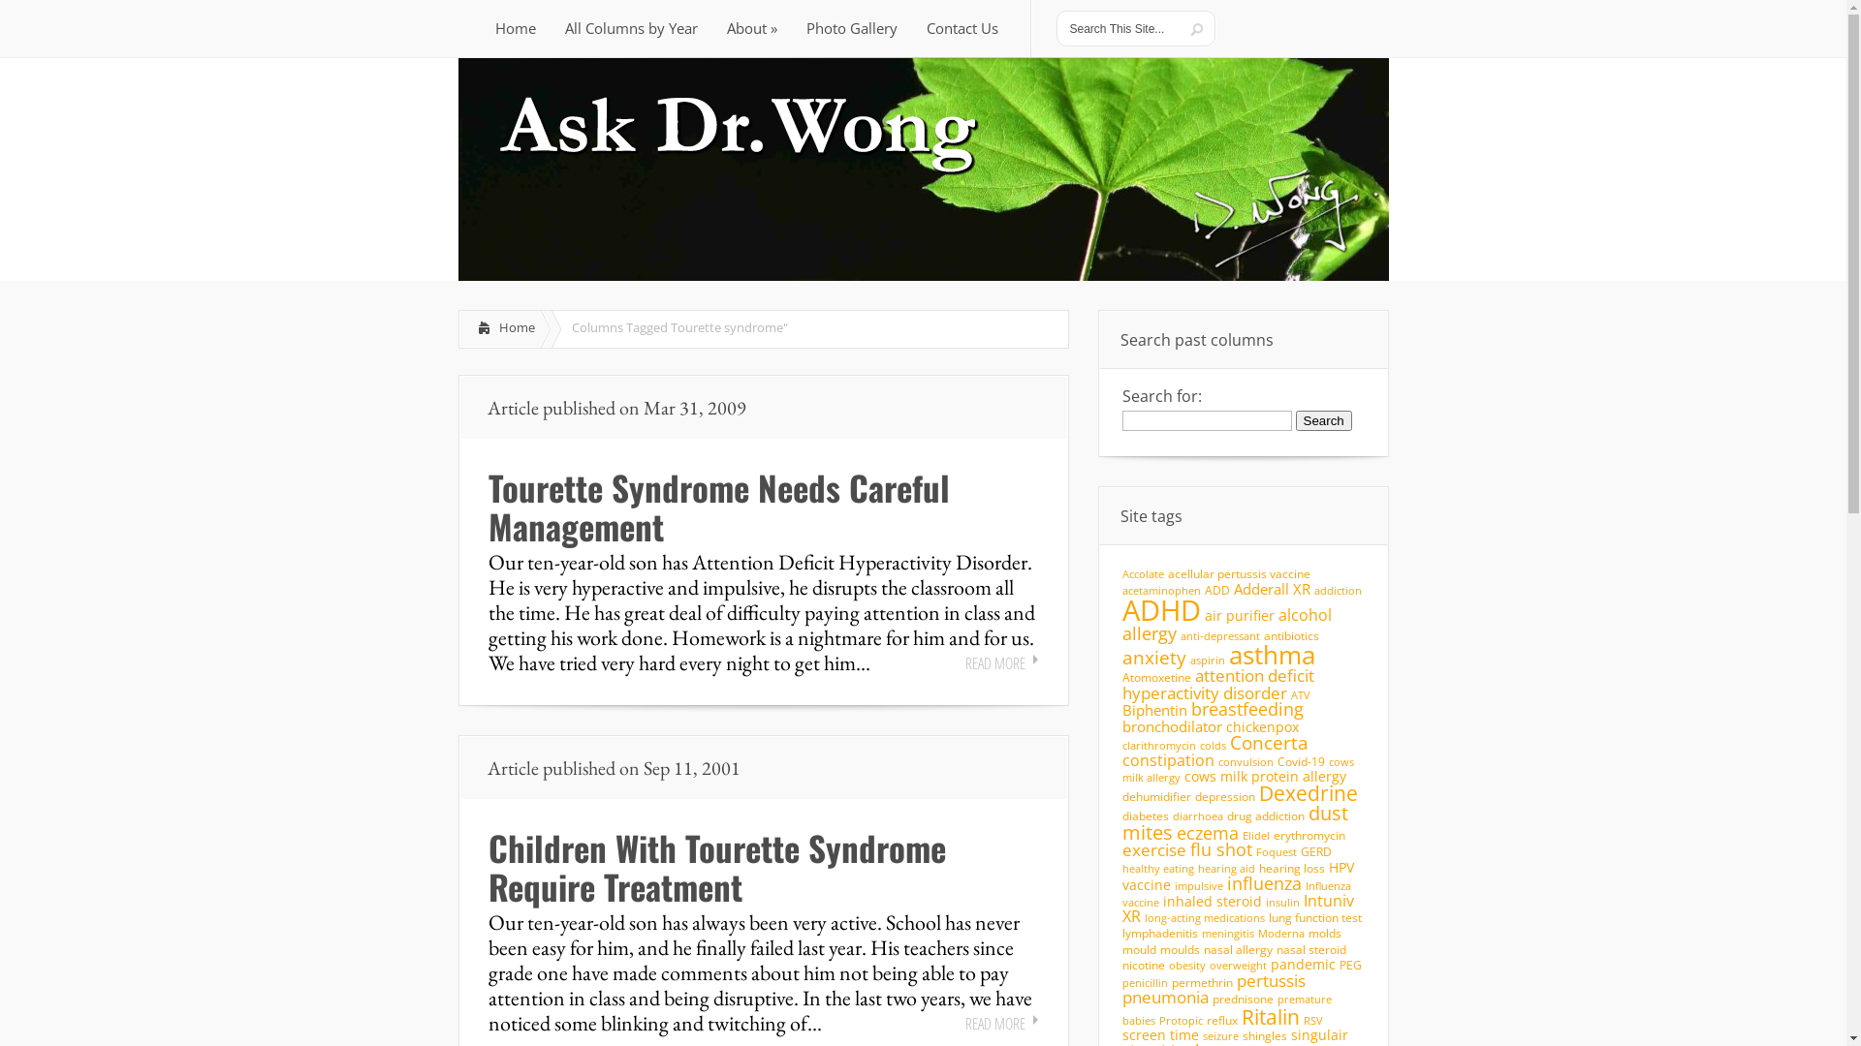  I want to click on Intuniv XR, so click(1239, 908).